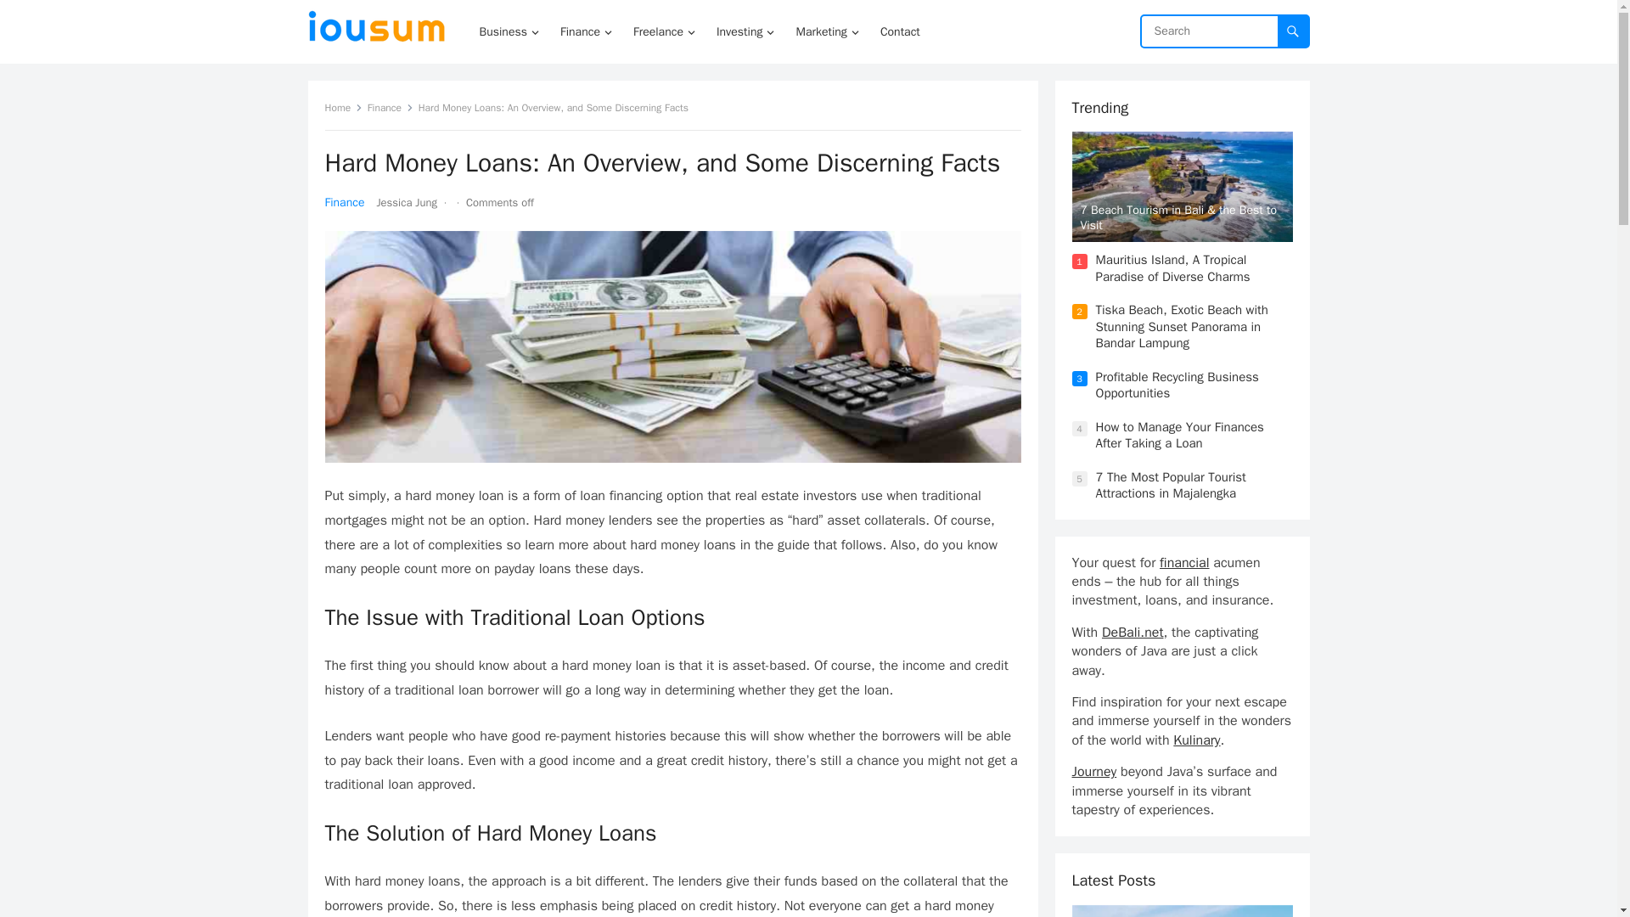 The height and width of the screenshot is (917, 1630). What do you see at coordinates (391, 107) in the screenshot?
I see `Finance` at bounding box center [391, 107].